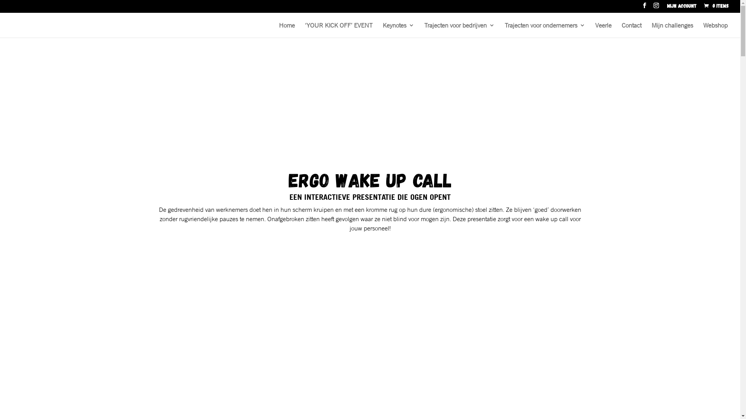 This screenshot has height=419, width=746. I want to click on Trajecten voor bedrijven, so click(459, 30).